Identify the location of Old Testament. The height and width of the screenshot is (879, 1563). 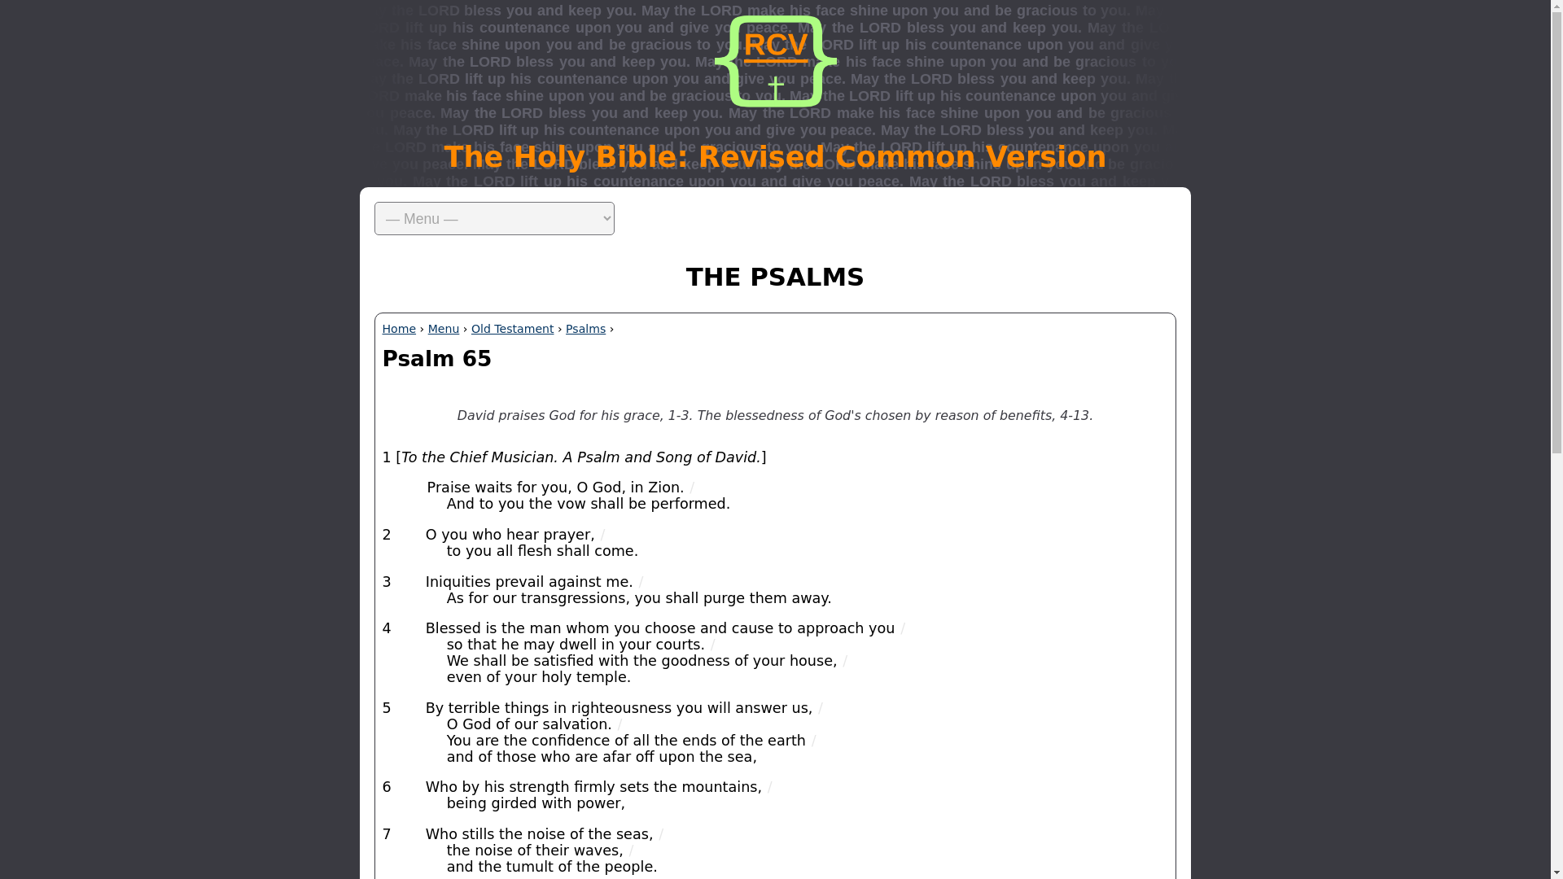
(513, 329).